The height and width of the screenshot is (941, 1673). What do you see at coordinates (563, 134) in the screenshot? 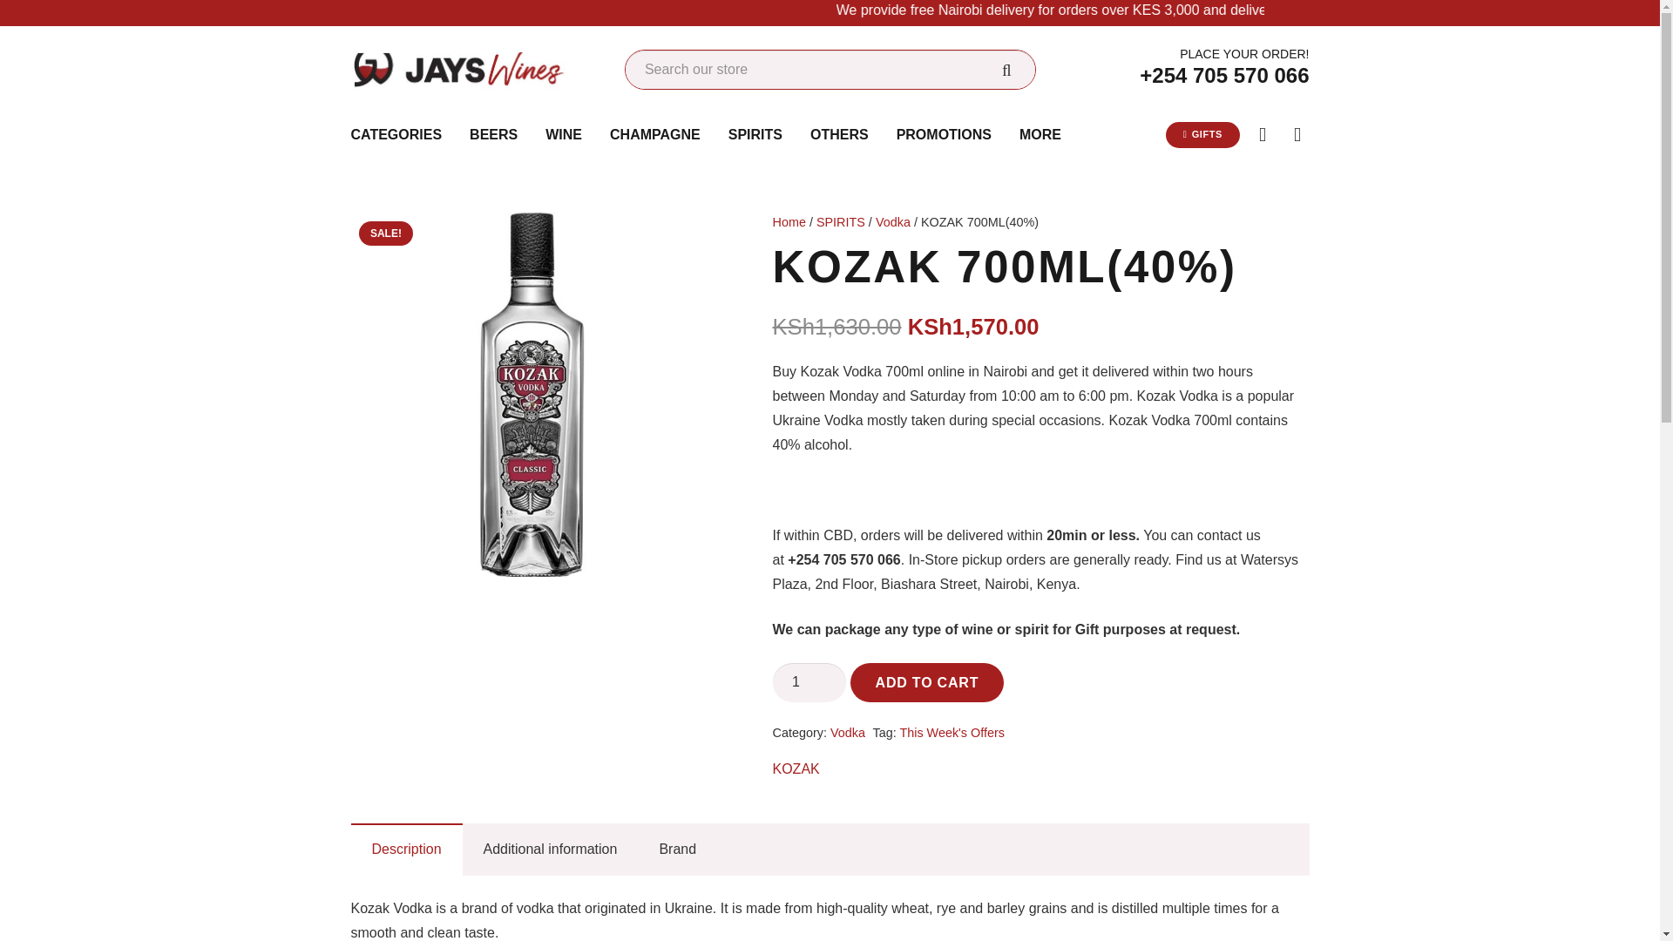
I see `WINE` at bounding box center [563, 134].